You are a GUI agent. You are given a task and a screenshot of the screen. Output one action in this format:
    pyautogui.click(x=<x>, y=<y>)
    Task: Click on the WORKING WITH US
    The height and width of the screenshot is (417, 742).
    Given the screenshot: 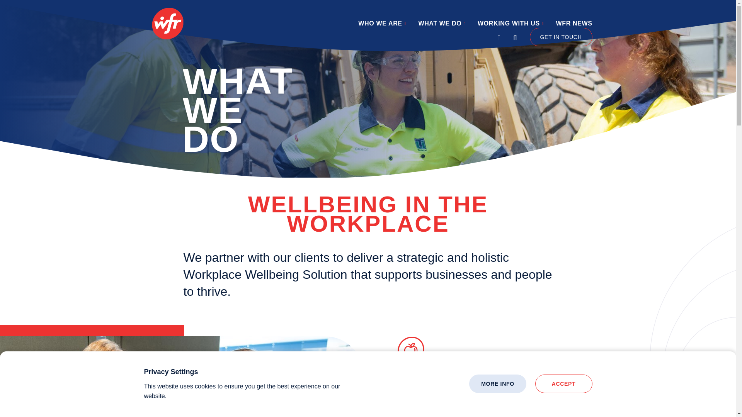 What is the action you would take?
    pyautogui.click(x=511, y=27)
    